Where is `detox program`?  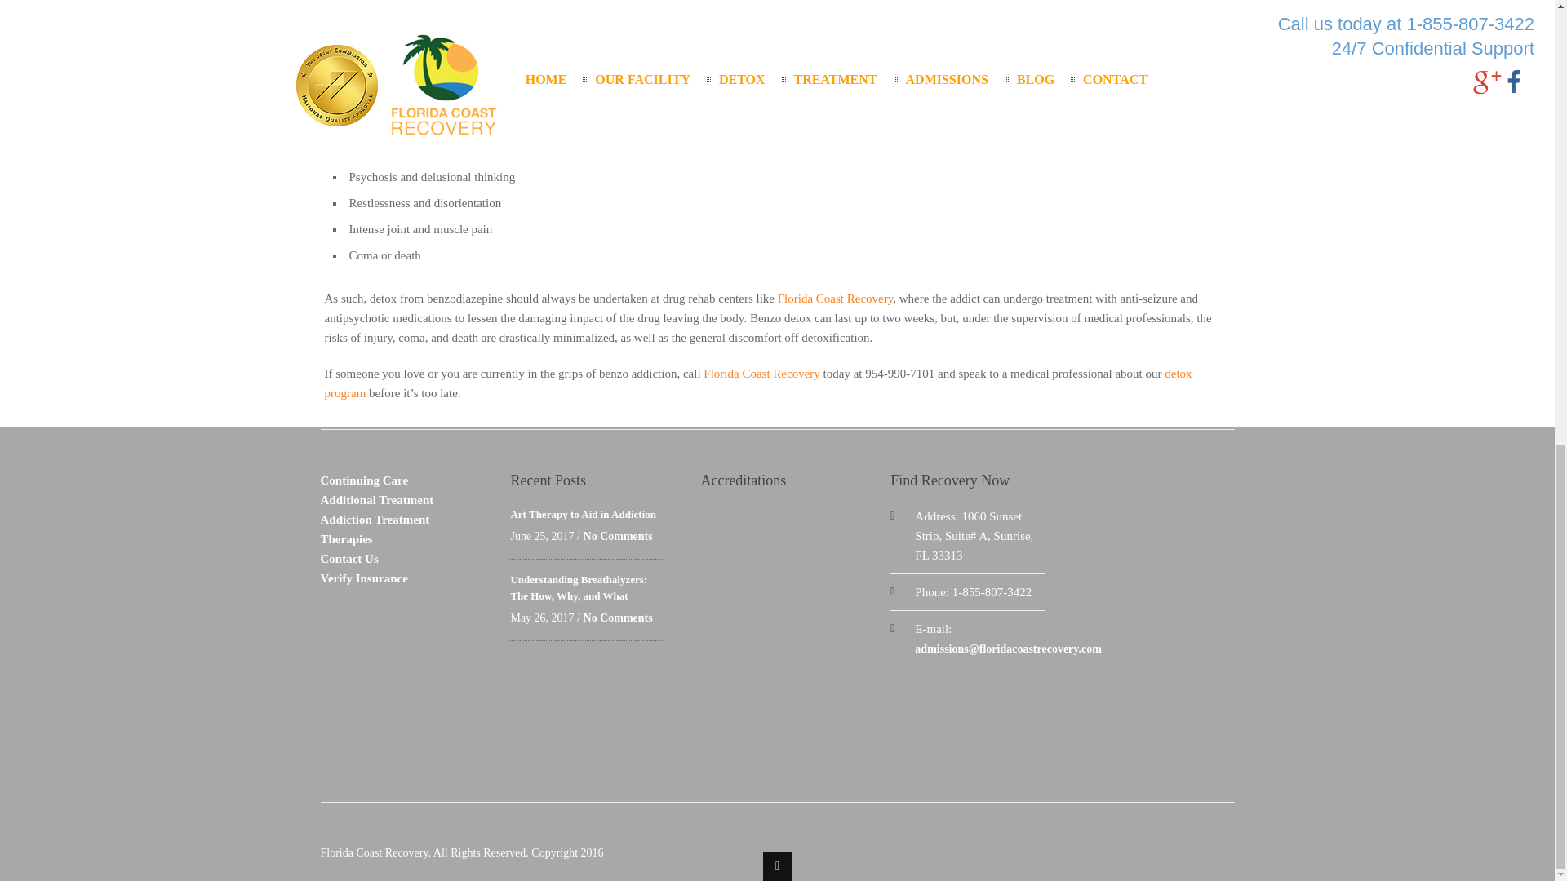
detox program is located at coordinates (758, 383).